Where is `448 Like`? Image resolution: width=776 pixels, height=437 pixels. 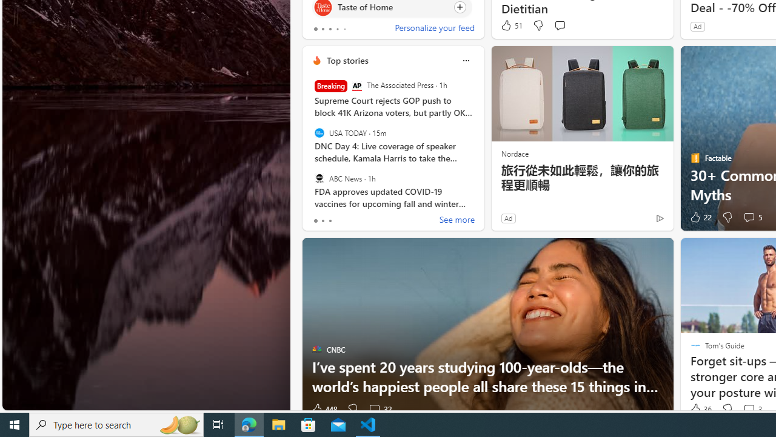
448 Like is located at coordinates (324, 409).